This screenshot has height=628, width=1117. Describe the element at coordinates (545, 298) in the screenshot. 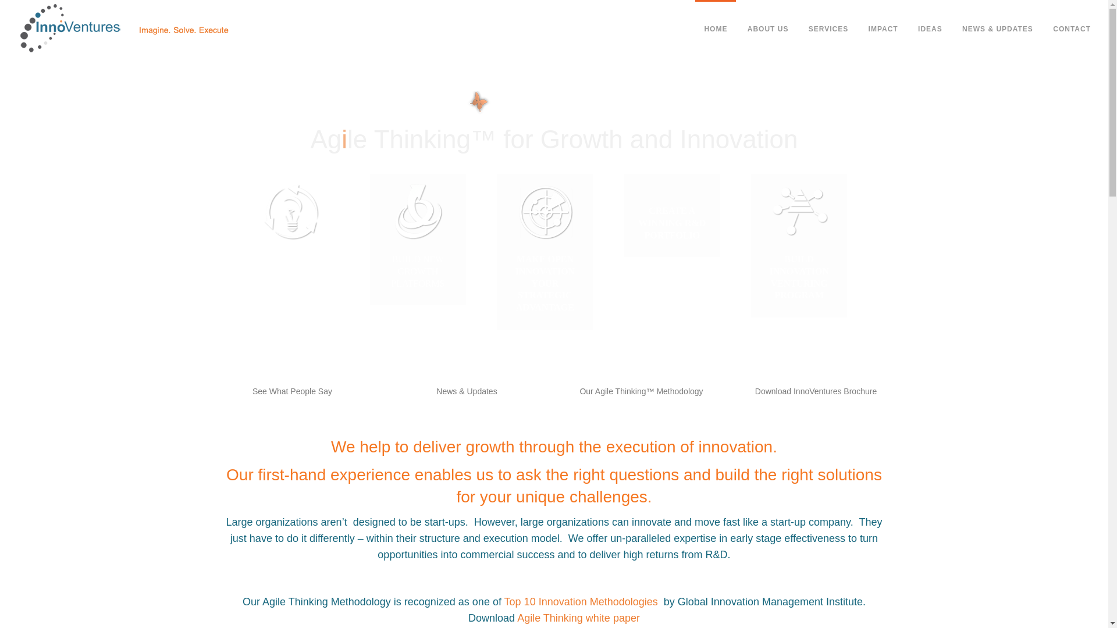

I see `Strategic Scouting and Open Innovation` at that location.